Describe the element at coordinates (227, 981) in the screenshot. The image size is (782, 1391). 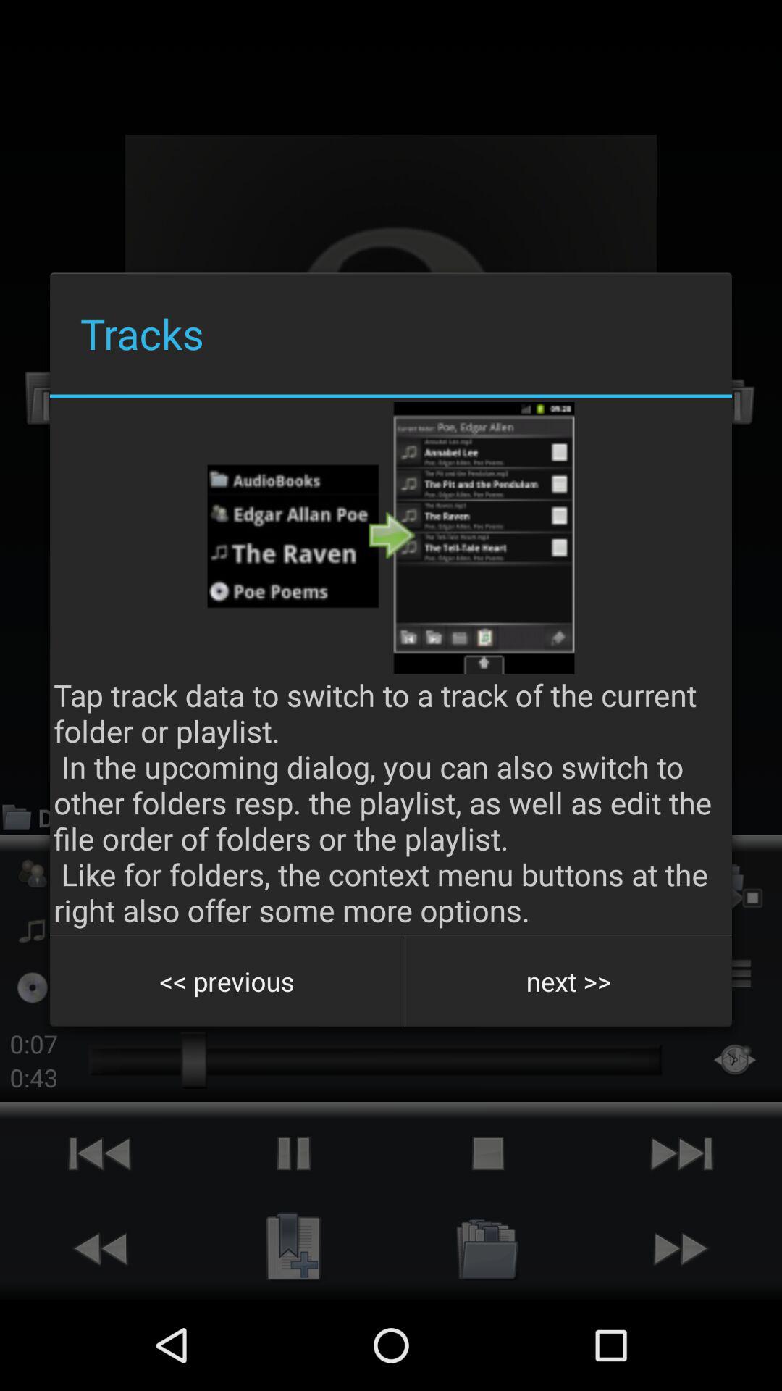
I see `select button at the bottom left corner` at that location.